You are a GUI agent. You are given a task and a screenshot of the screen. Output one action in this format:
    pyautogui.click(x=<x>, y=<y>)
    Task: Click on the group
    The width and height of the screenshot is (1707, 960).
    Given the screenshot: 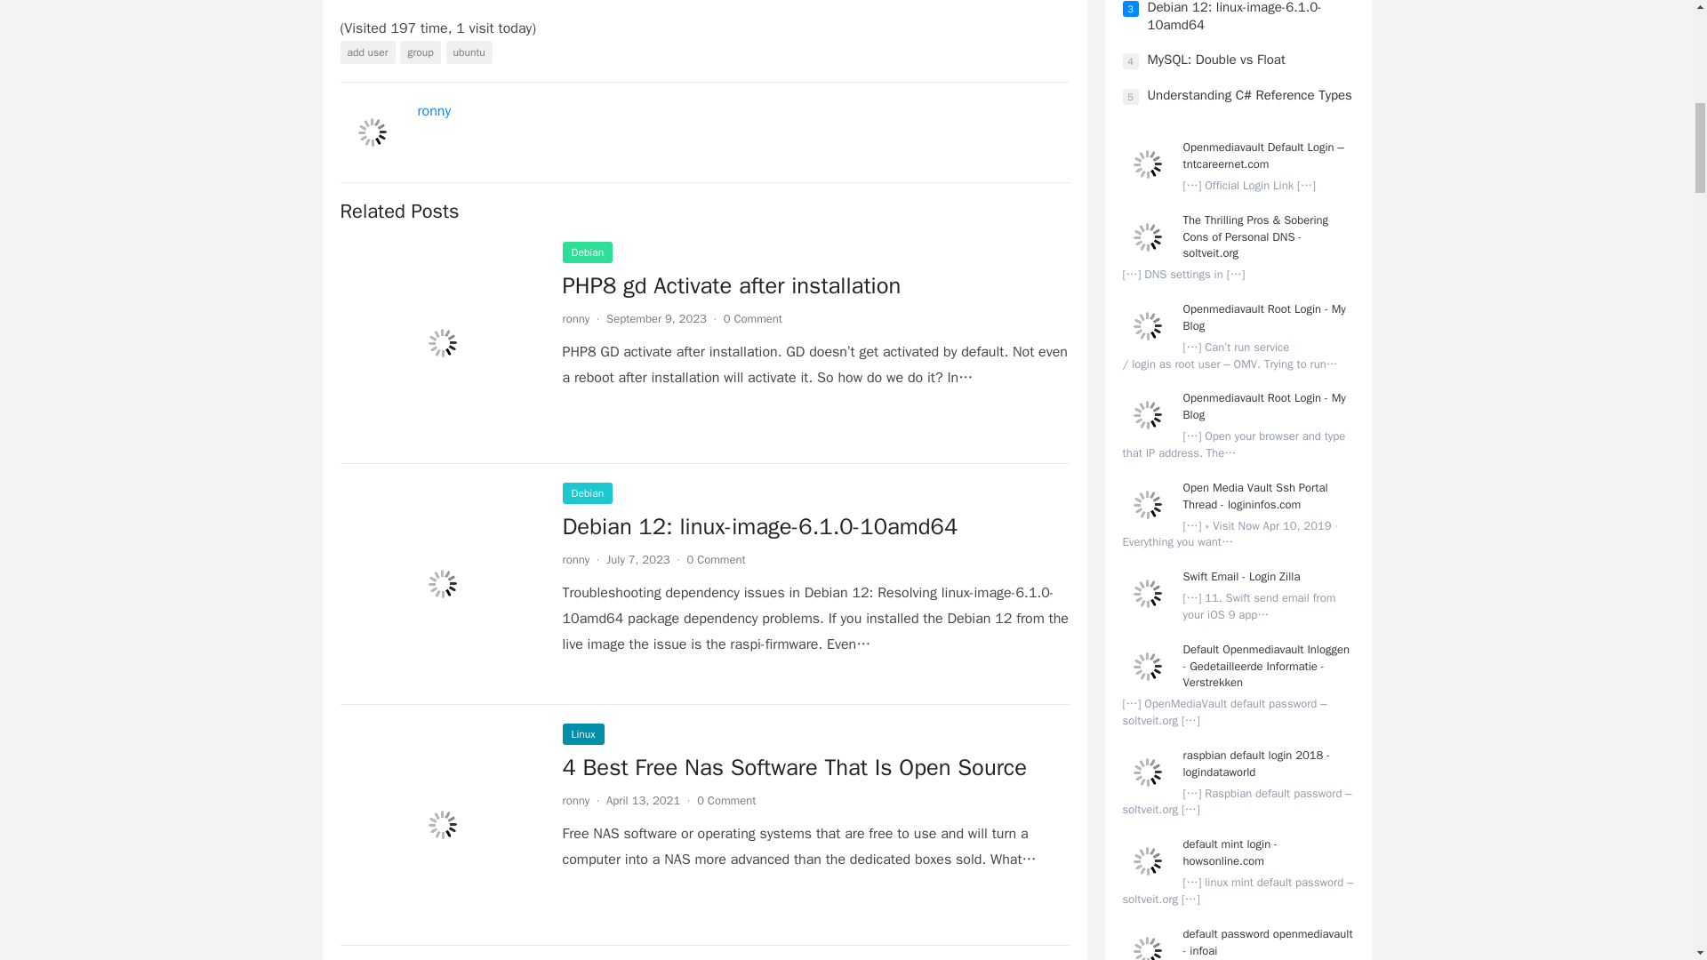 What is the action you would take?
    pyautogui.click(x=420, y=52)
    